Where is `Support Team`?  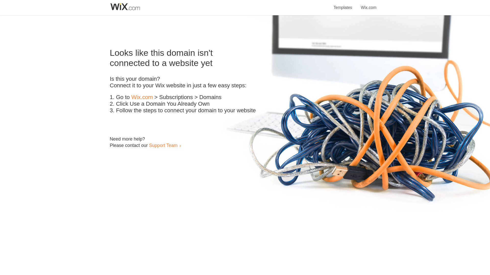
Support Team is located at coordinates (163, 145).